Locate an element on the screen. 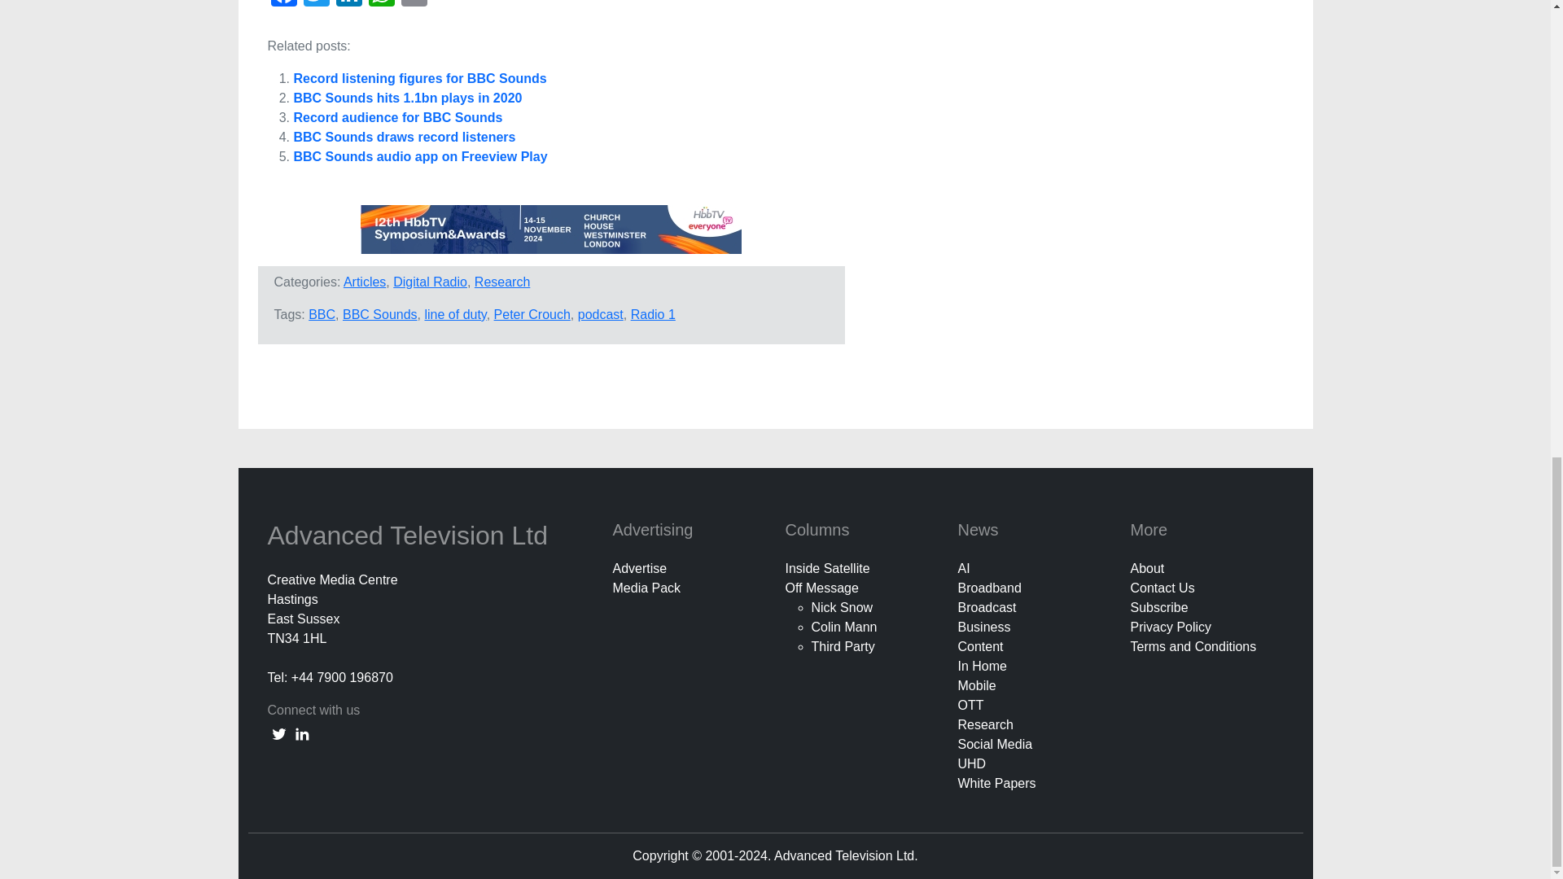  Record audience for BBC Sounds is located at coordinates (397, 117).